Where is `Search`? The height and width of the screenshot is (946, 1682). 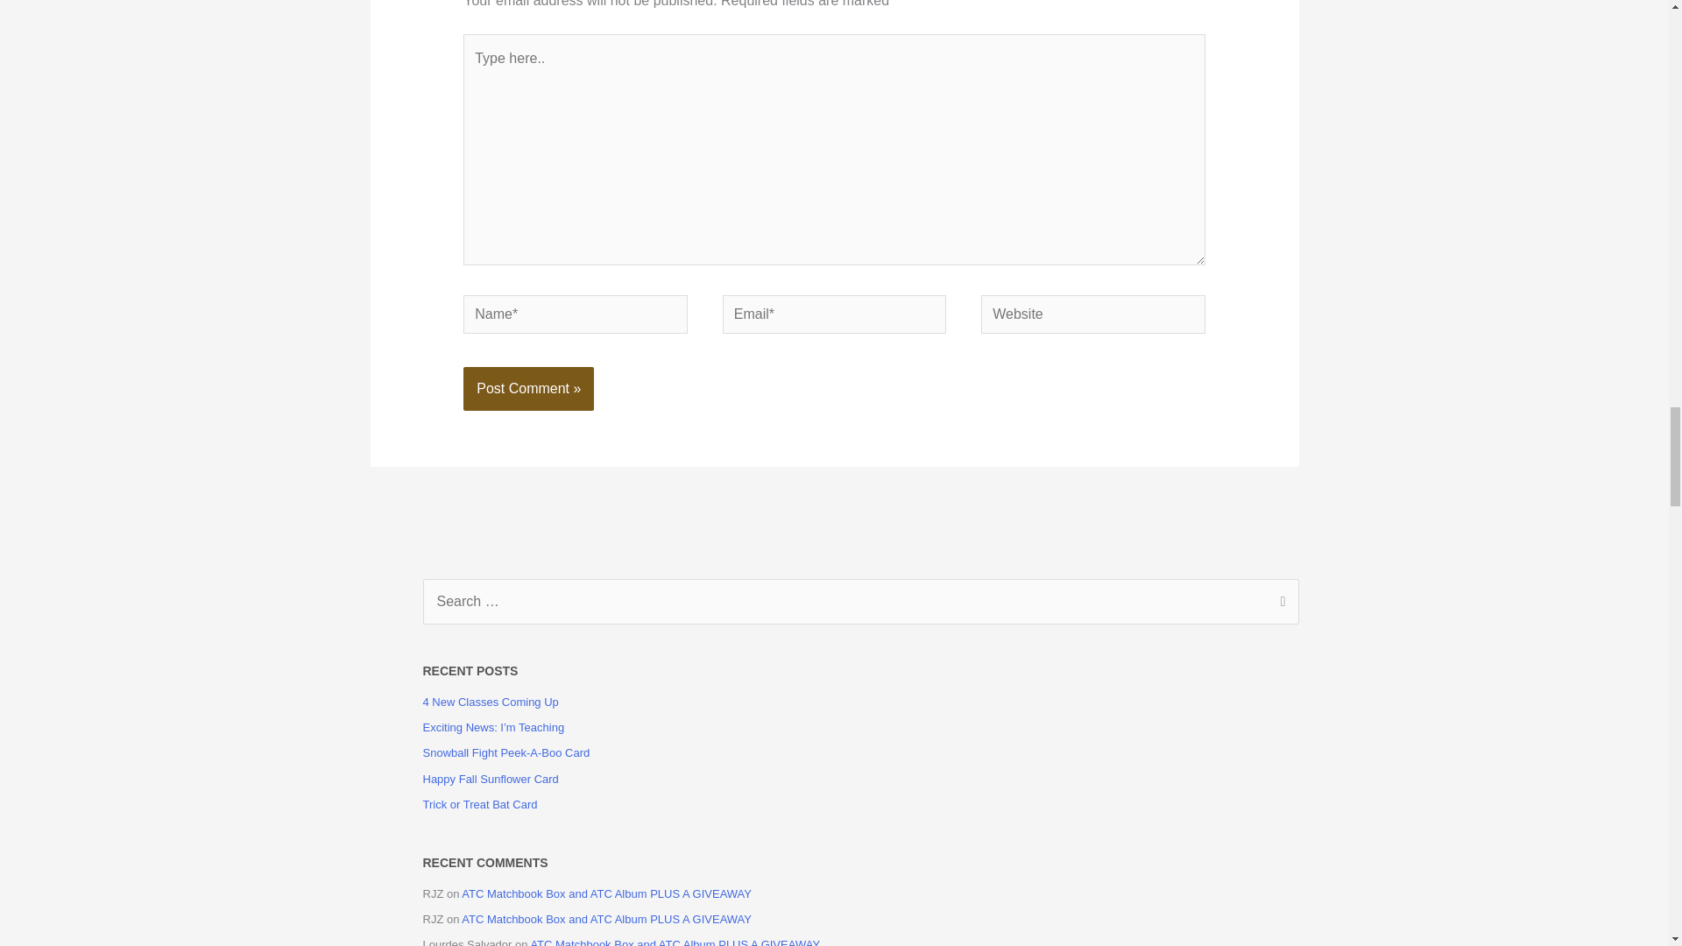
Search is located at coordinates (1279, 603).